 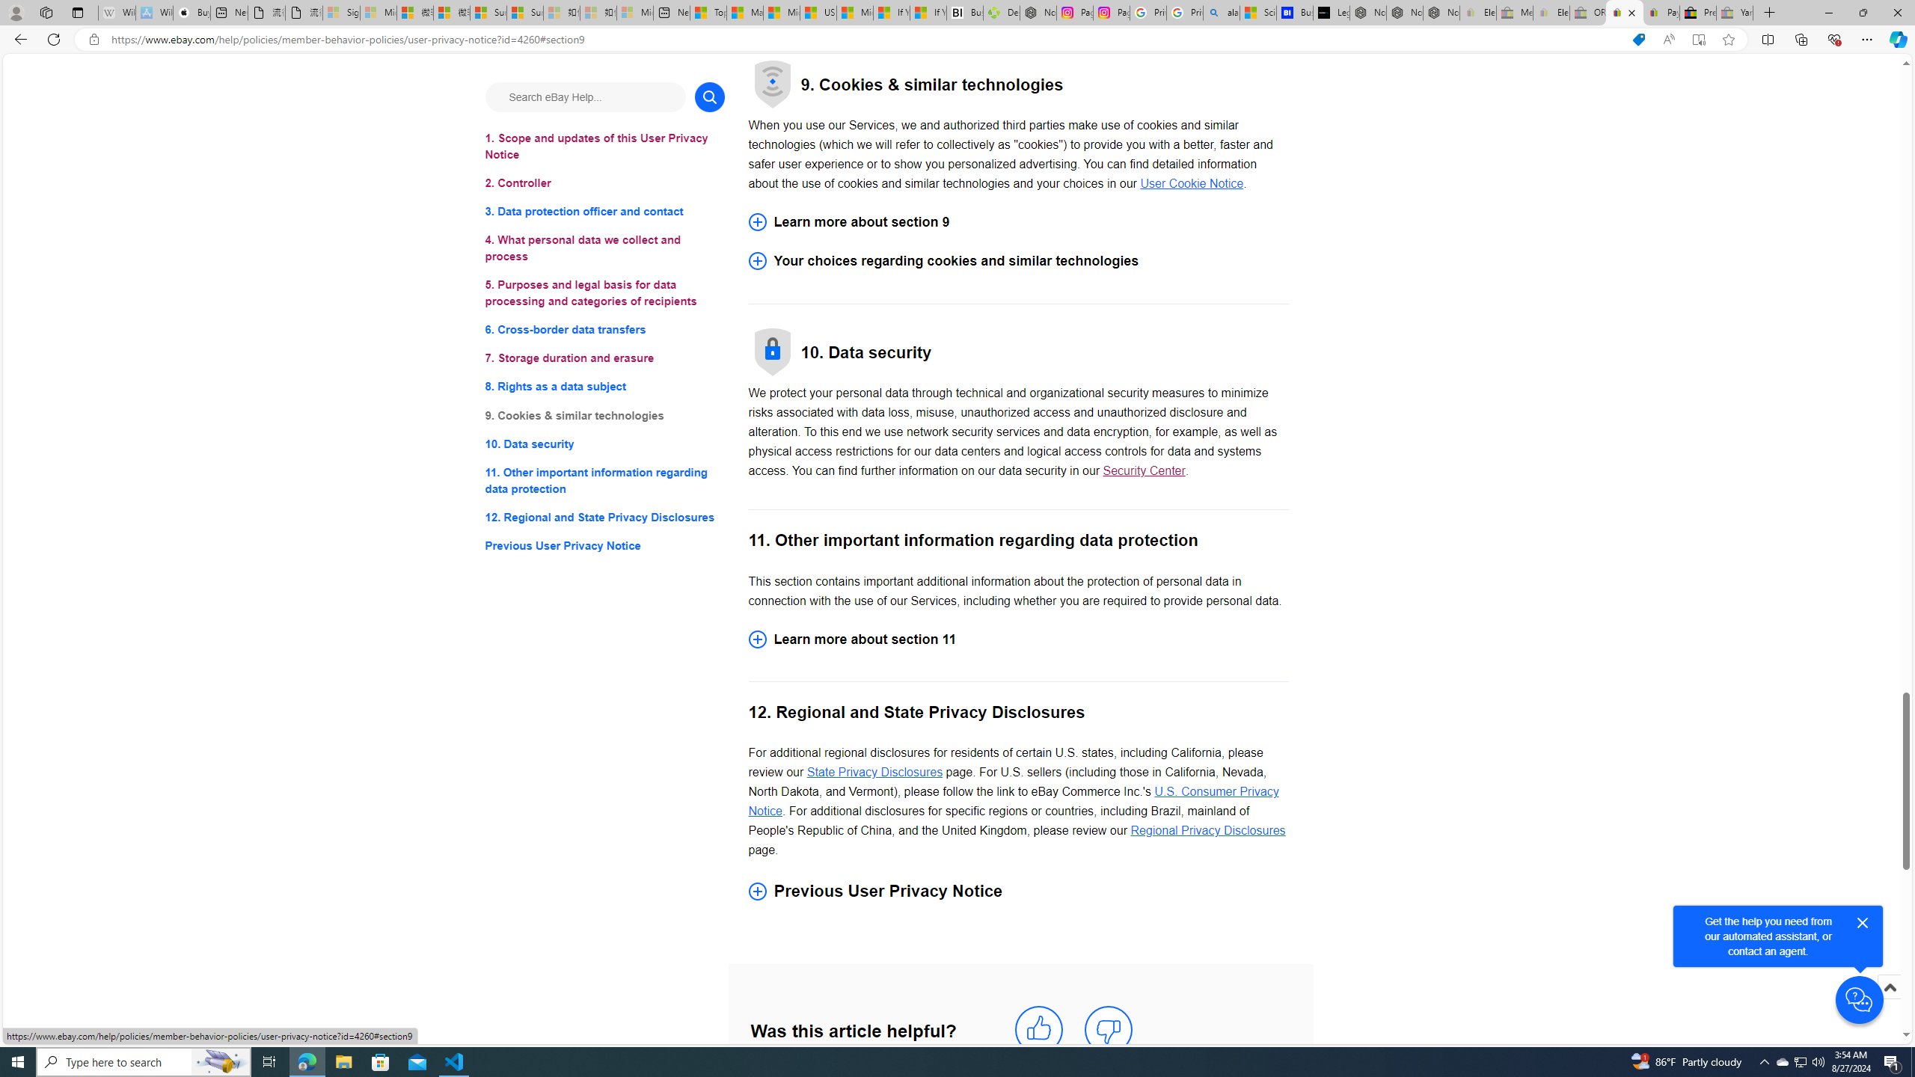 What do you see at coordinates (604, 416) in the screenshot?
I see `9. Cookies & similar technologies` at bounding box center [604, 416].